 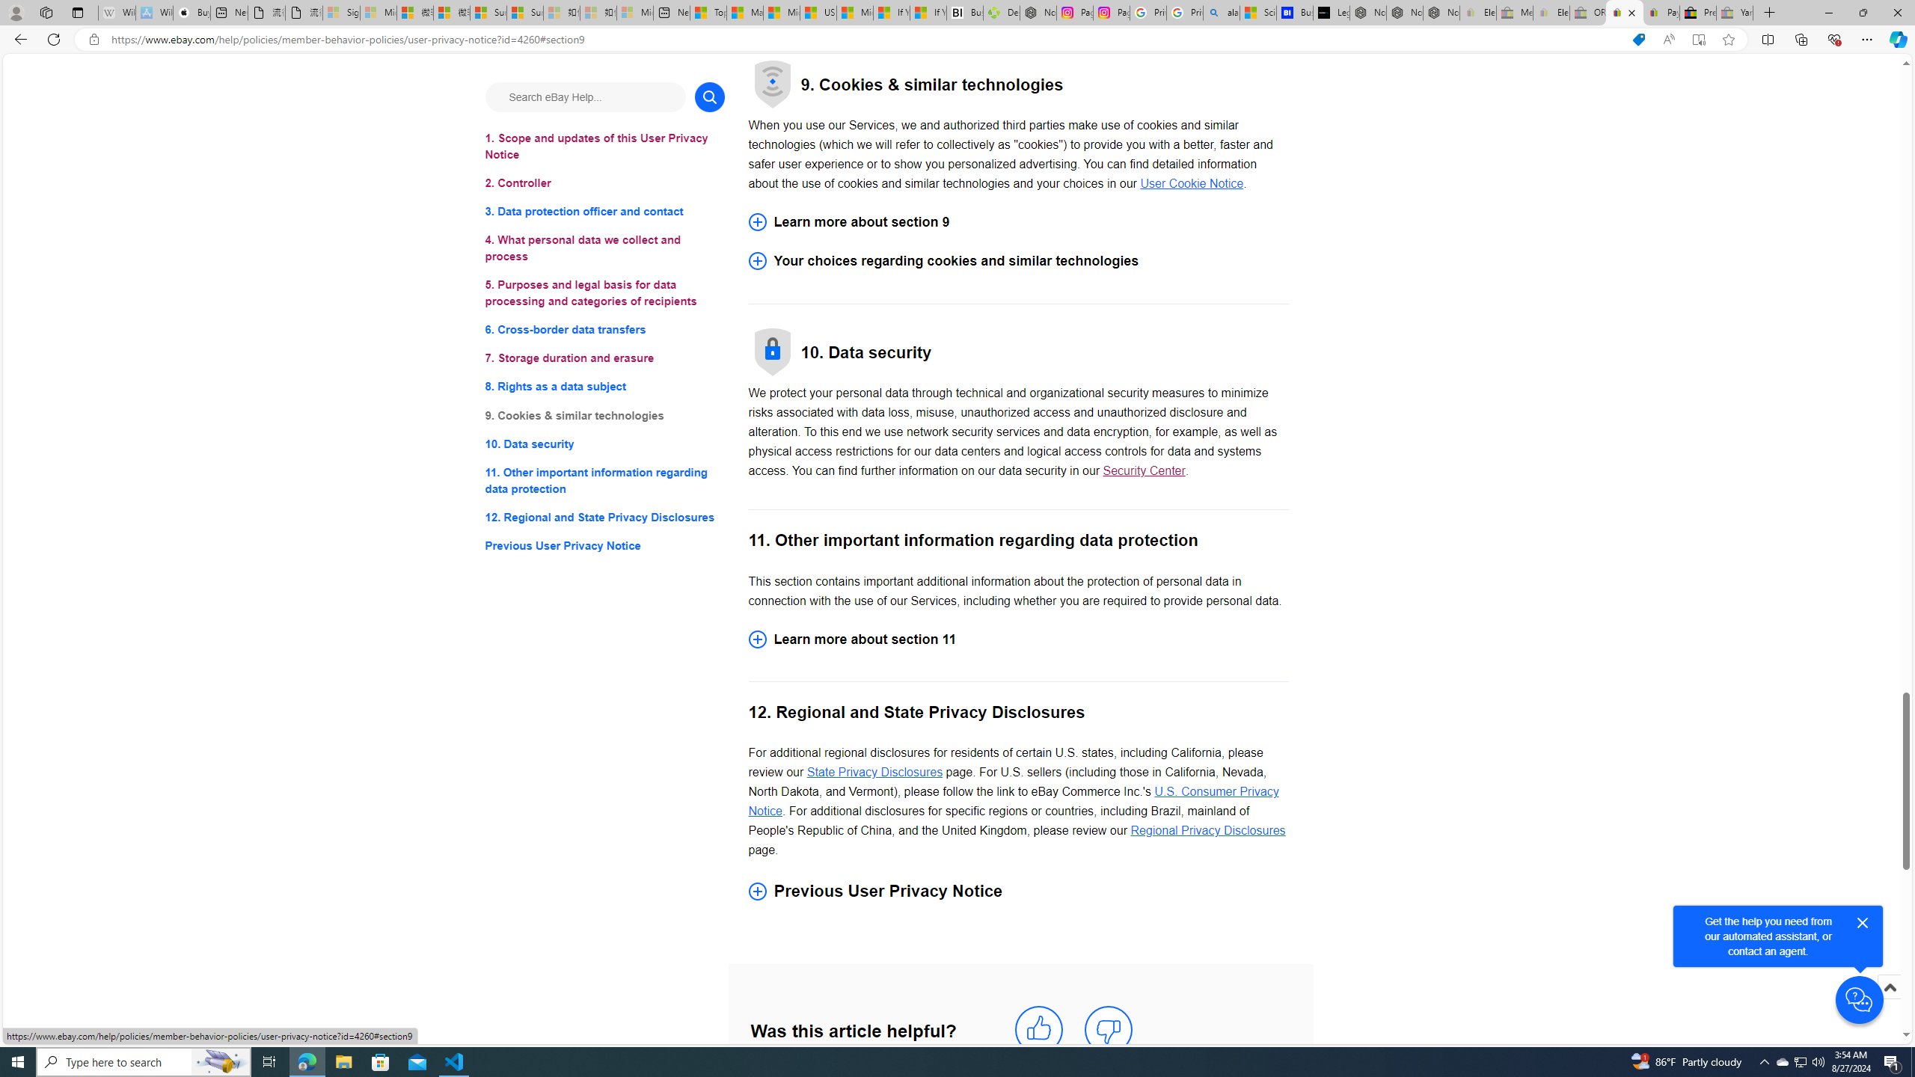 What do you see at coordinates (604, 416) in the screenshot?
I see `9. Cookies & similar technologies` at bounding box center [604, 416].